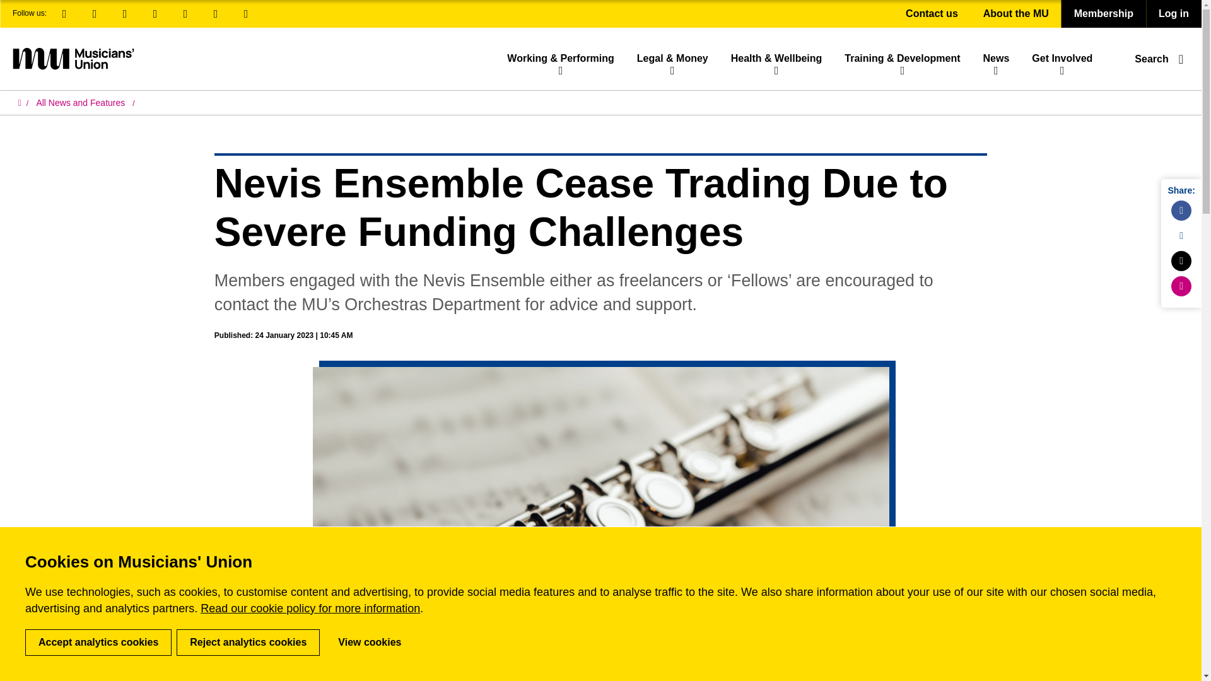  I want to click on News, so click(995, 58).